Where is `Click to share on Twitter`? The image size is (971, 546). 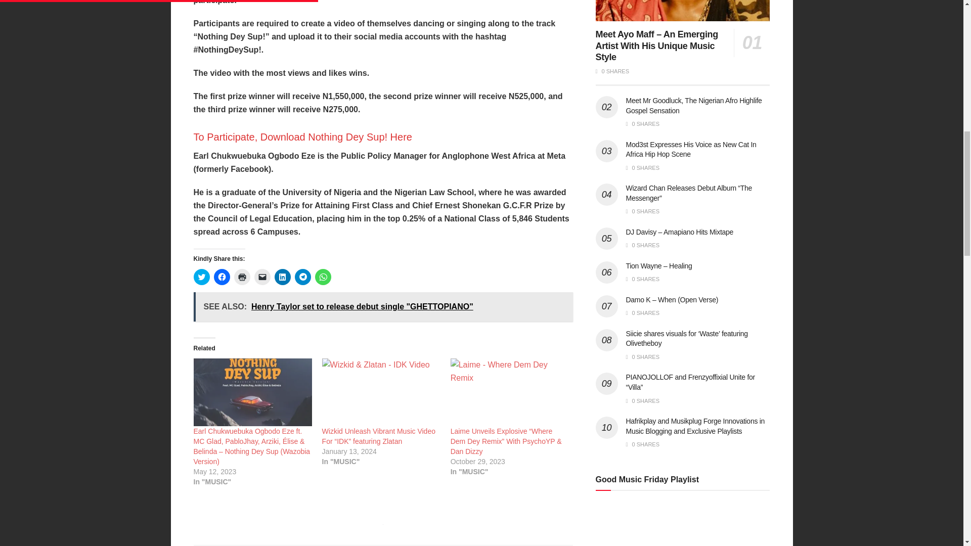 Click to share on Twitter is located at coordinates (201, 277).